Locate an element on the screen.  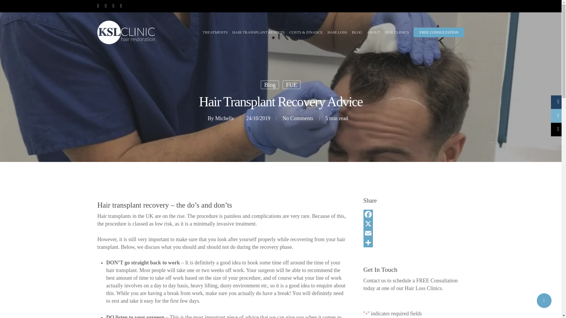
BLOG is located at coordinates (357, 32).